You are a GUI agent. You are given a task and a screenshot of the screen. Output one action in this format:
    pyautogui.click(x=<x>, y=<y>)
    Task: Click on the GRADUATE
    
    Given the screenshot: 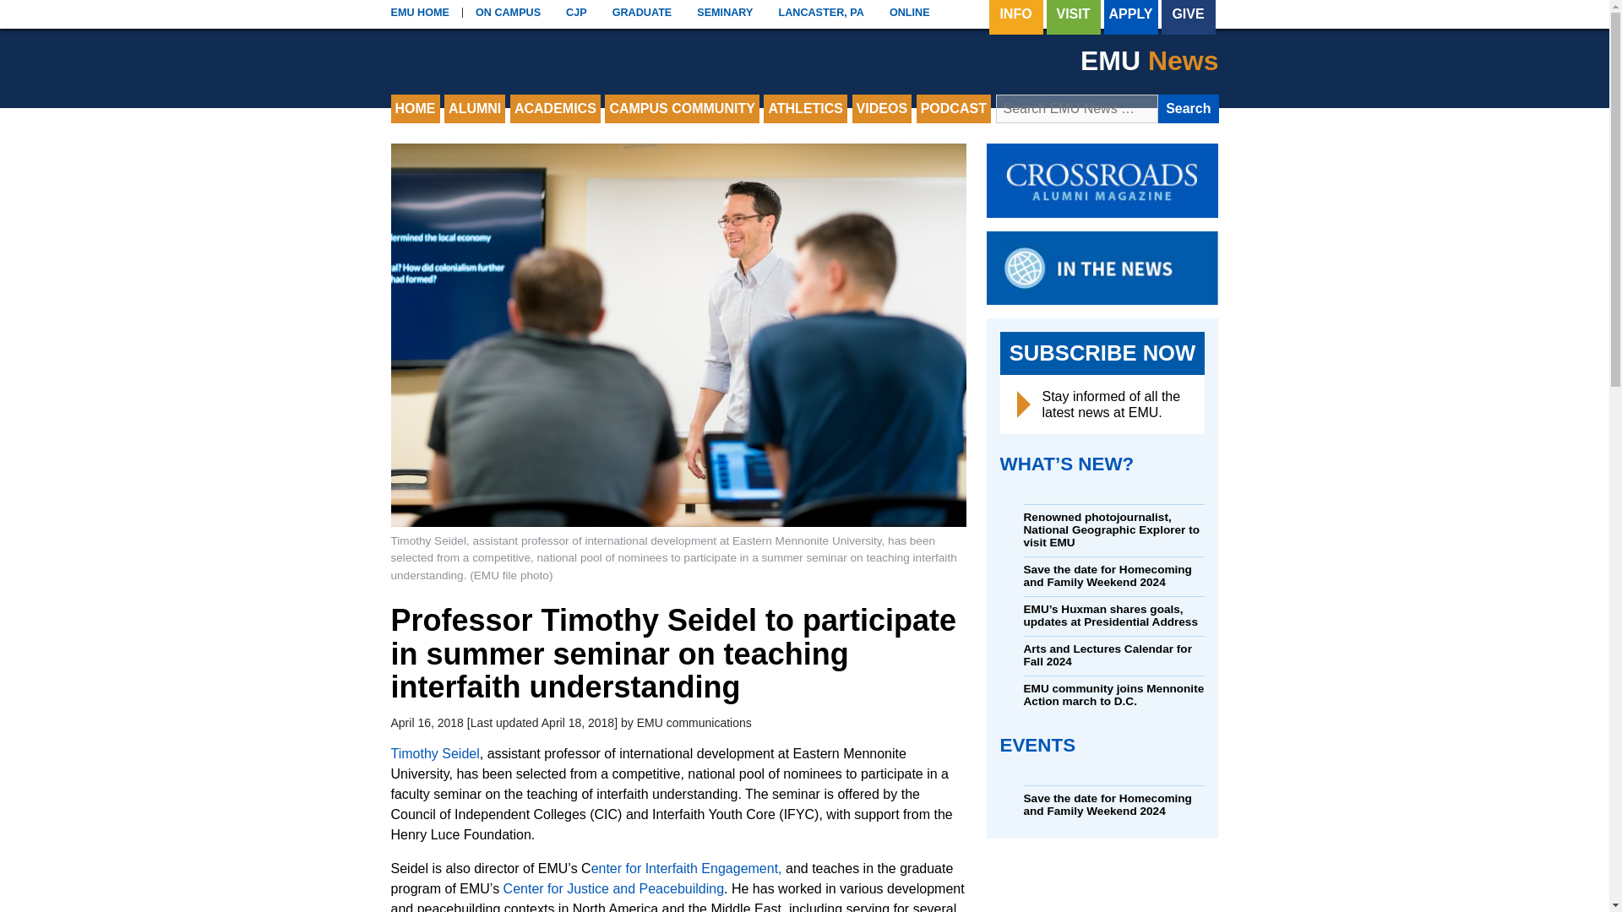 What is the action you would take?
    pyautogui.click(x=642, y=12)
    